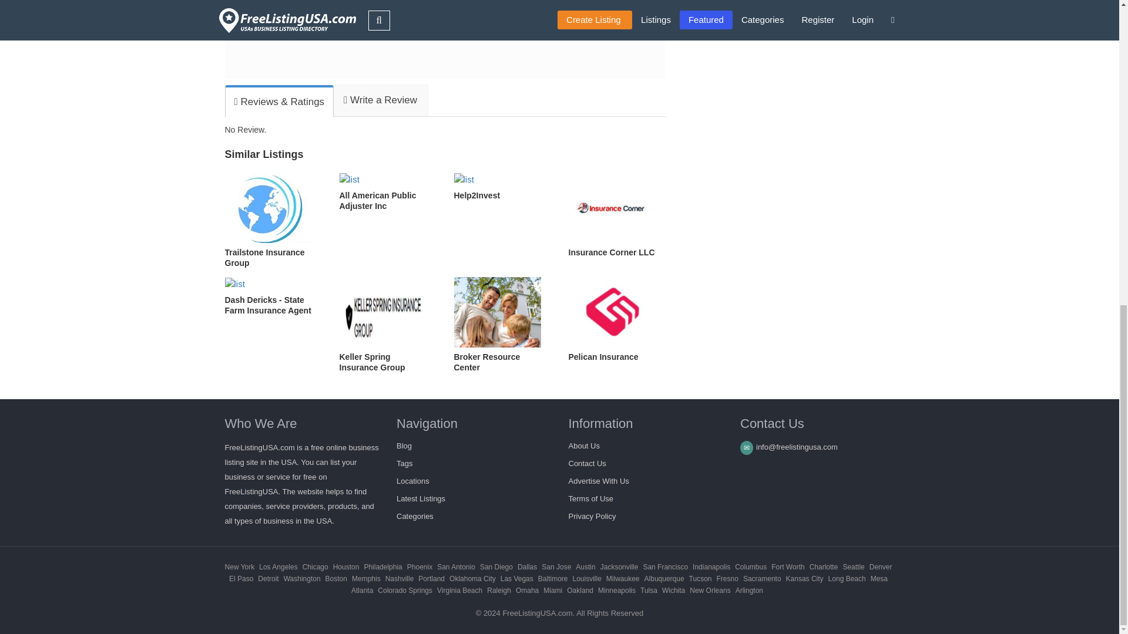 Image resolution: width=1128 pixels, height=634 pixels. I want to click on FreeListingUSA Blog, so click(404, 445).